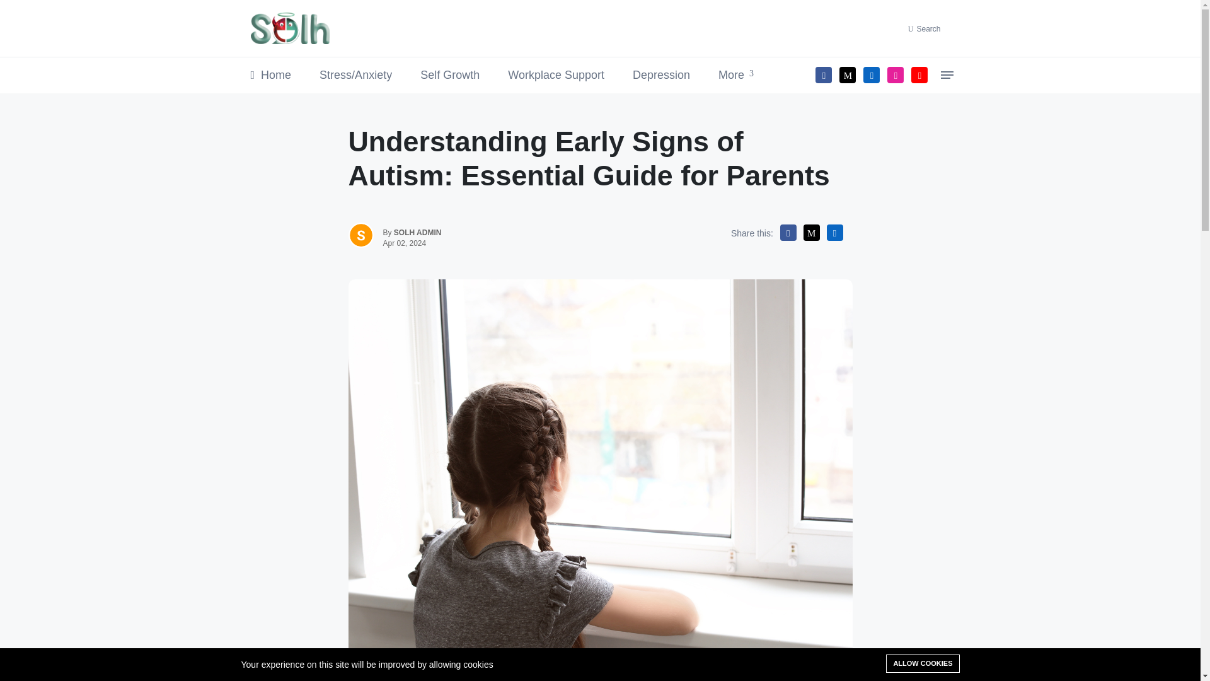 The height and width of the screenshot is (681, 1210). I want to click on Facebook, so click(824, 74).